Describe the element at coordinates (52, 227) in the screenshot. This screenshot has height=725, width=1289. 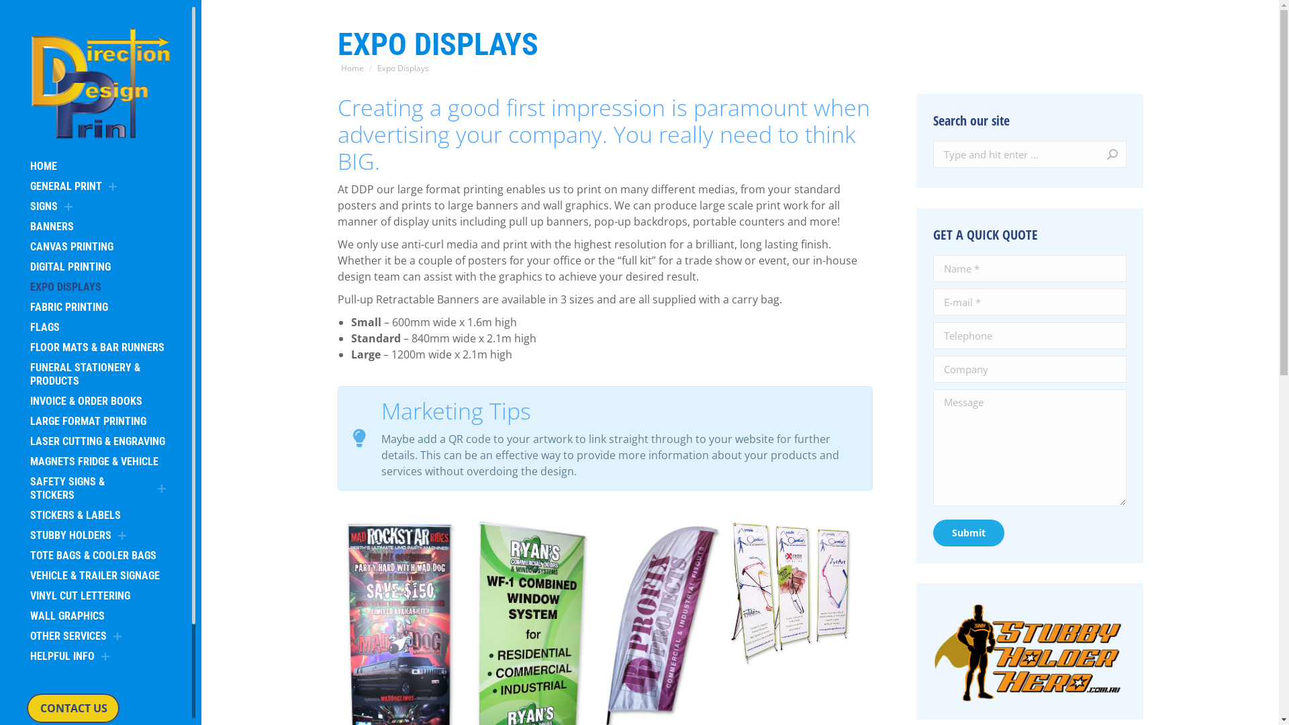
I see `BANNERS` at that location.